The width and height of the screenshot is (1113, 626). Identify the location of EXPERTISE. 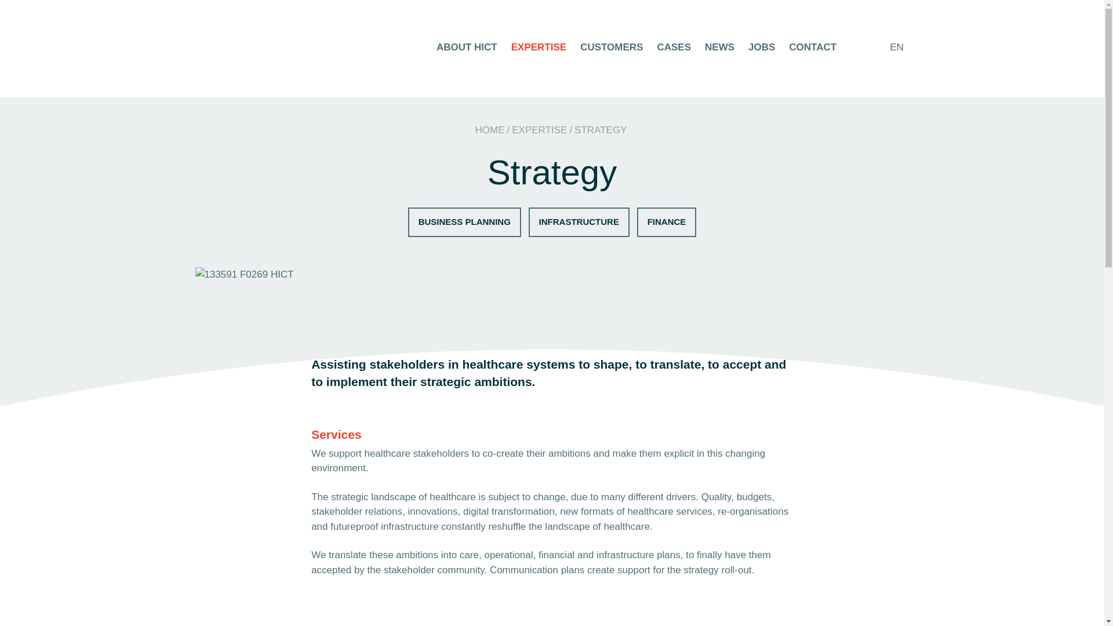
(539, 130).